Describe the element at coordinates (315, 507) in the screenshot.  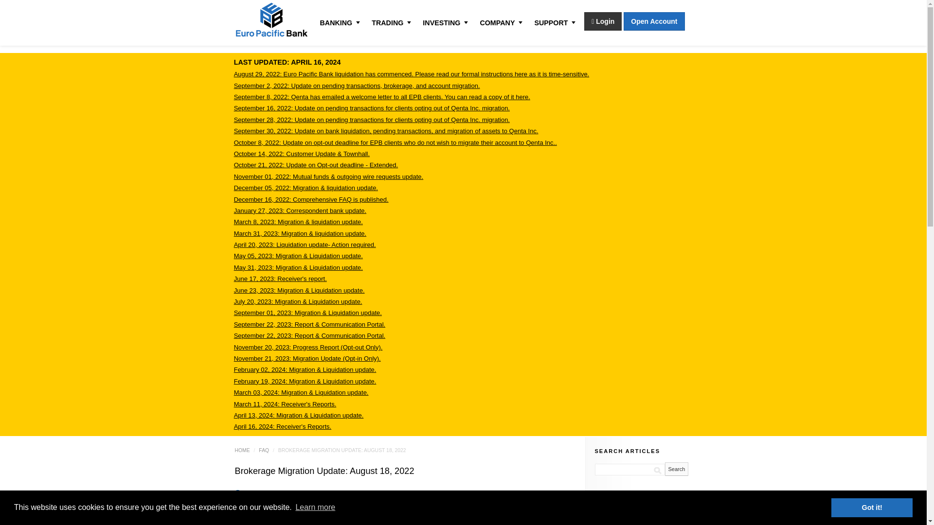
I see `Learn more` at that location.